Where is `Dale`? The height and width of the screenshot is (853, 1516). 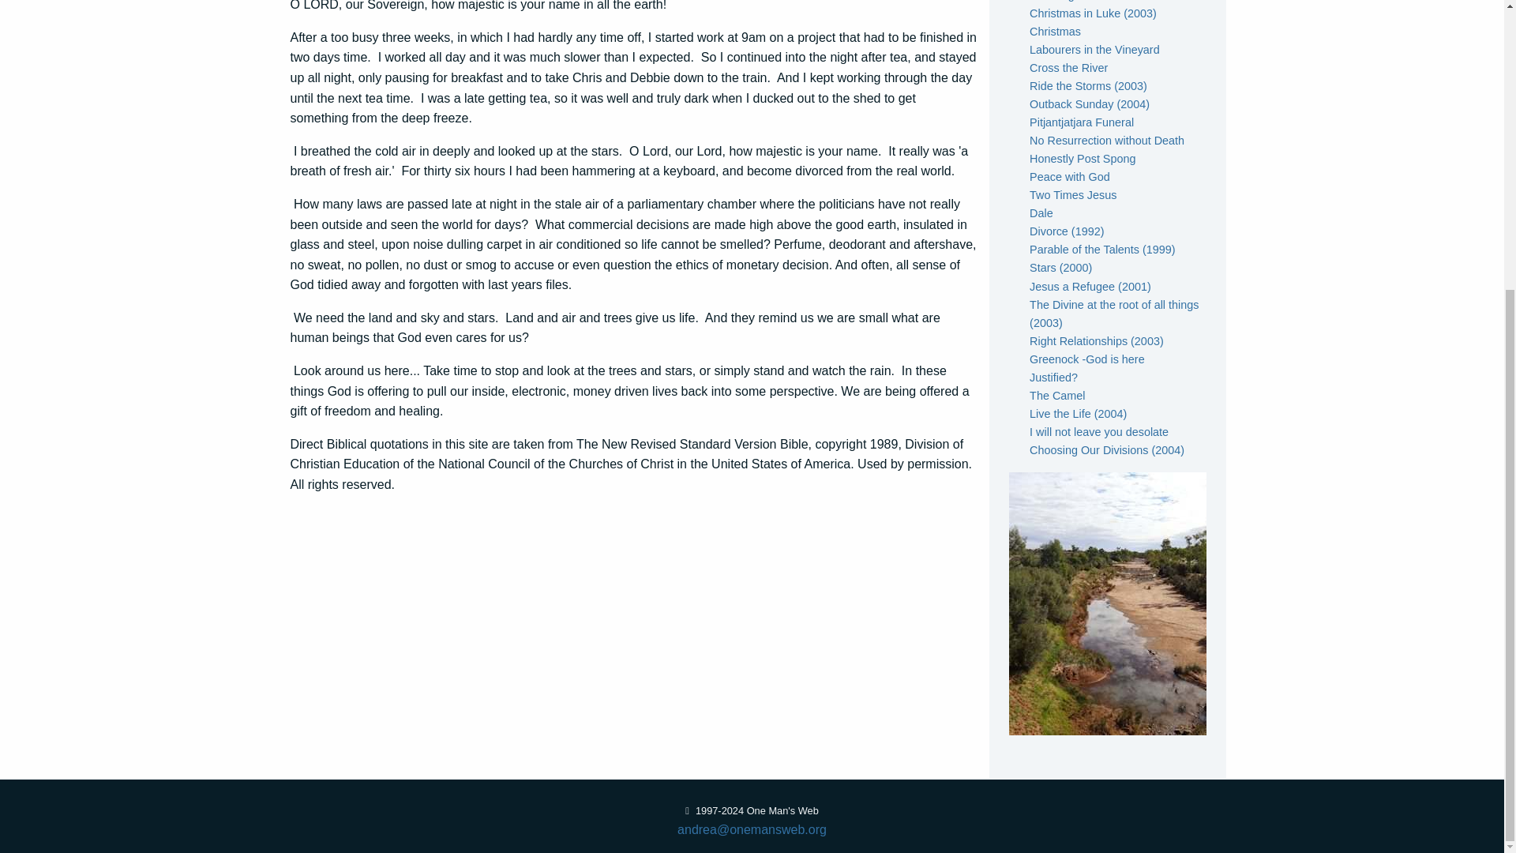 Dale is located at coordinates (1041, 213).